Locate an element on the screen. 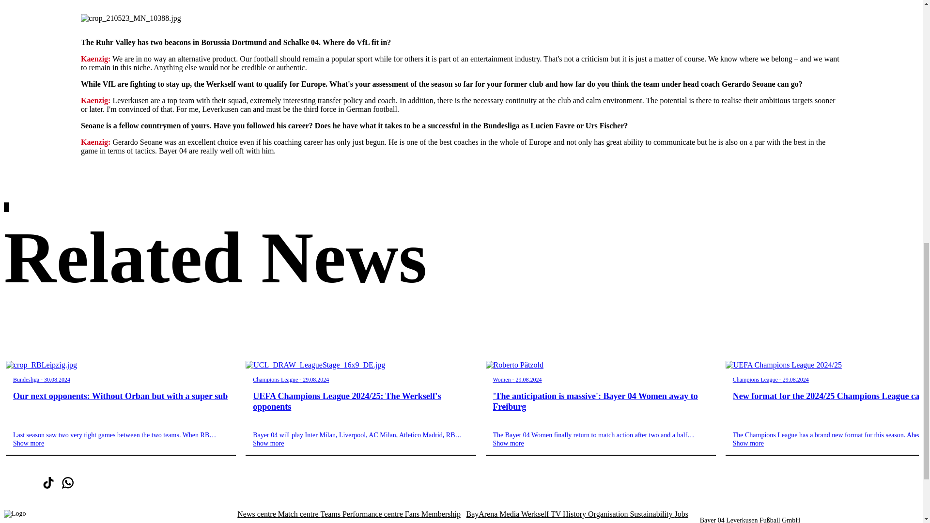 This screenshot has height=523, width=930. Teams is located at coordinates (331, 514).